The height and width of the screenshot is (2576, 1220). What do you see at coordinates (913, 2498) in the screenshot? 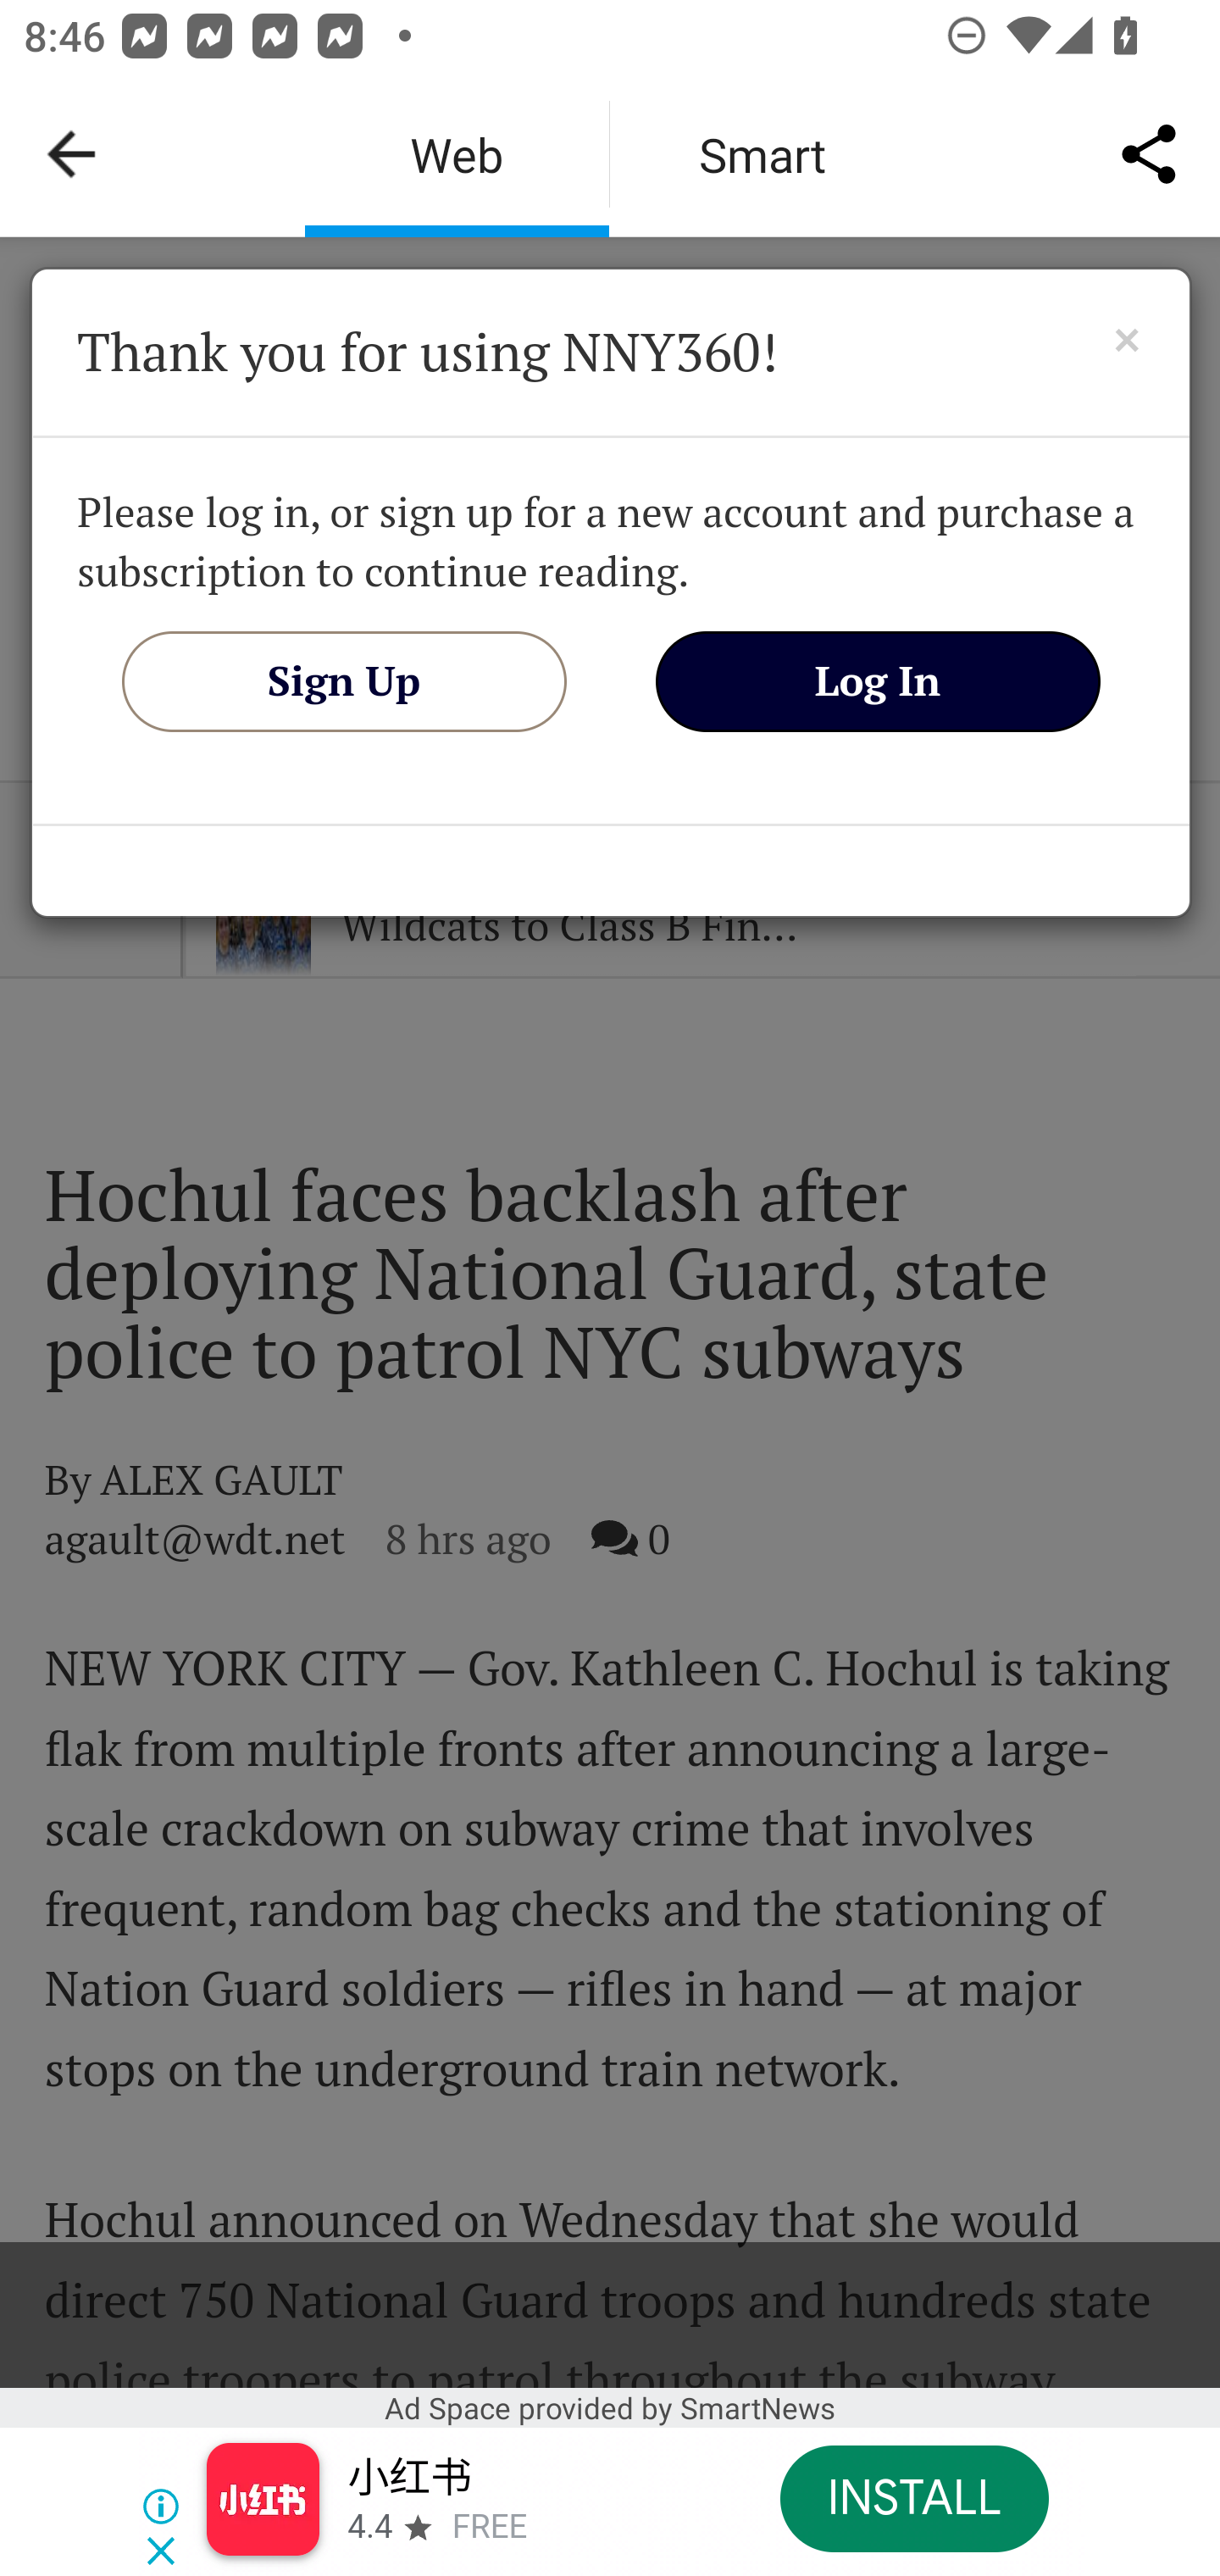
I see `INSTALL` at bounding box center [913, 2498].